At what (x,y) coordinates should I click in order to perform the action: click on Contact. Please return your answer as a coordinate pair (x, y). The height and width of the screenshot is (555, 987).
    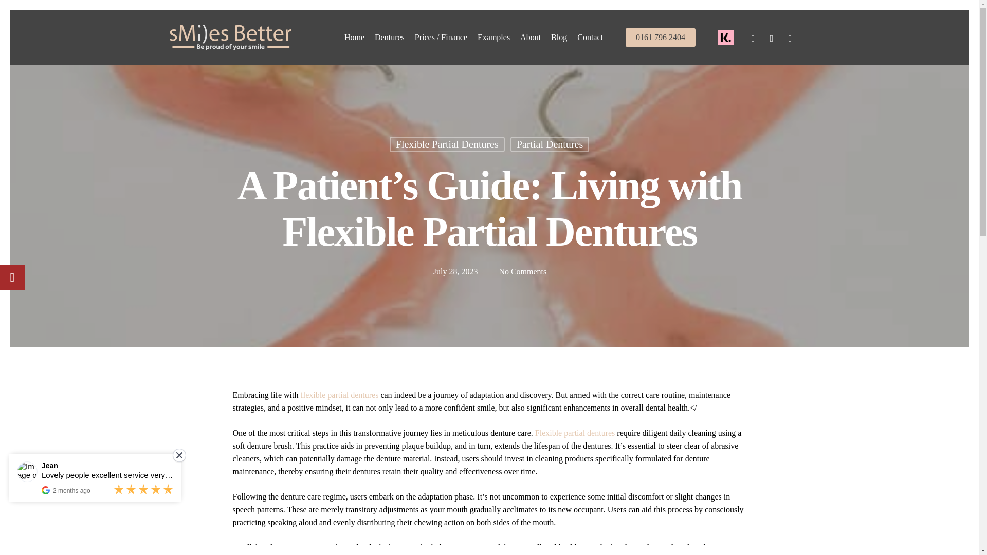
    Looking at the image, I should click on (590, 37).